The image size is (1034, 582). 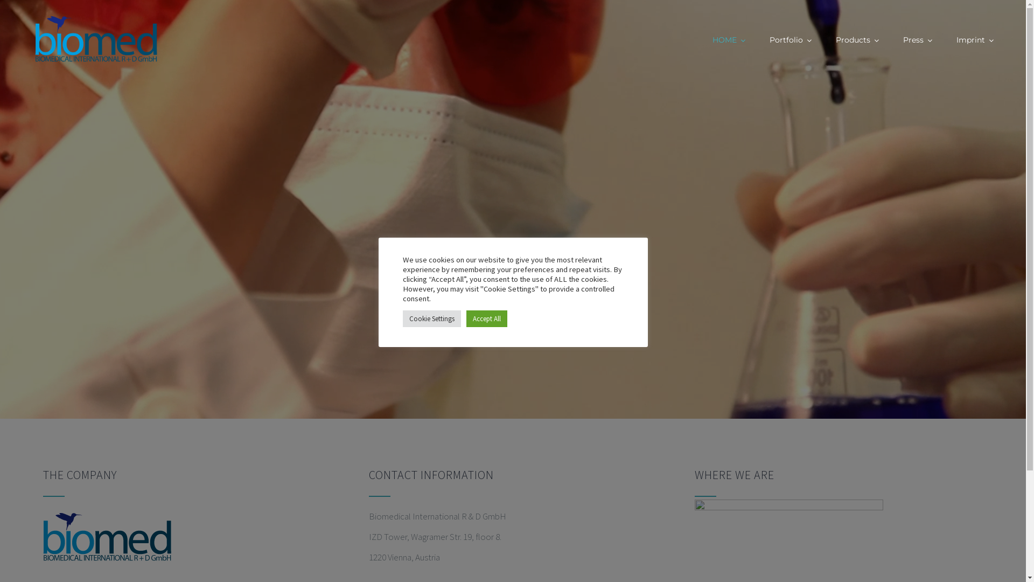 I want to click on HOME, so click(x=729, y=40).